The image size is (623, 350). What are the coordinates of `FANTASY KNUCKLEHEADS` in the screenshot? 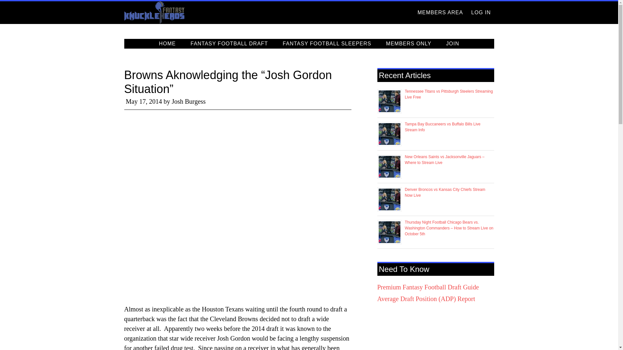 It's located at (182, 13).